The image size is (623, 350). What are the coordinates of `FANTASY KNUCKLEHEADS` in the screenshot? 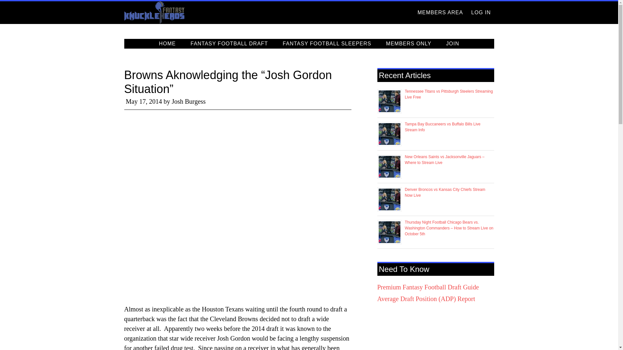 It's located at (182, 13).